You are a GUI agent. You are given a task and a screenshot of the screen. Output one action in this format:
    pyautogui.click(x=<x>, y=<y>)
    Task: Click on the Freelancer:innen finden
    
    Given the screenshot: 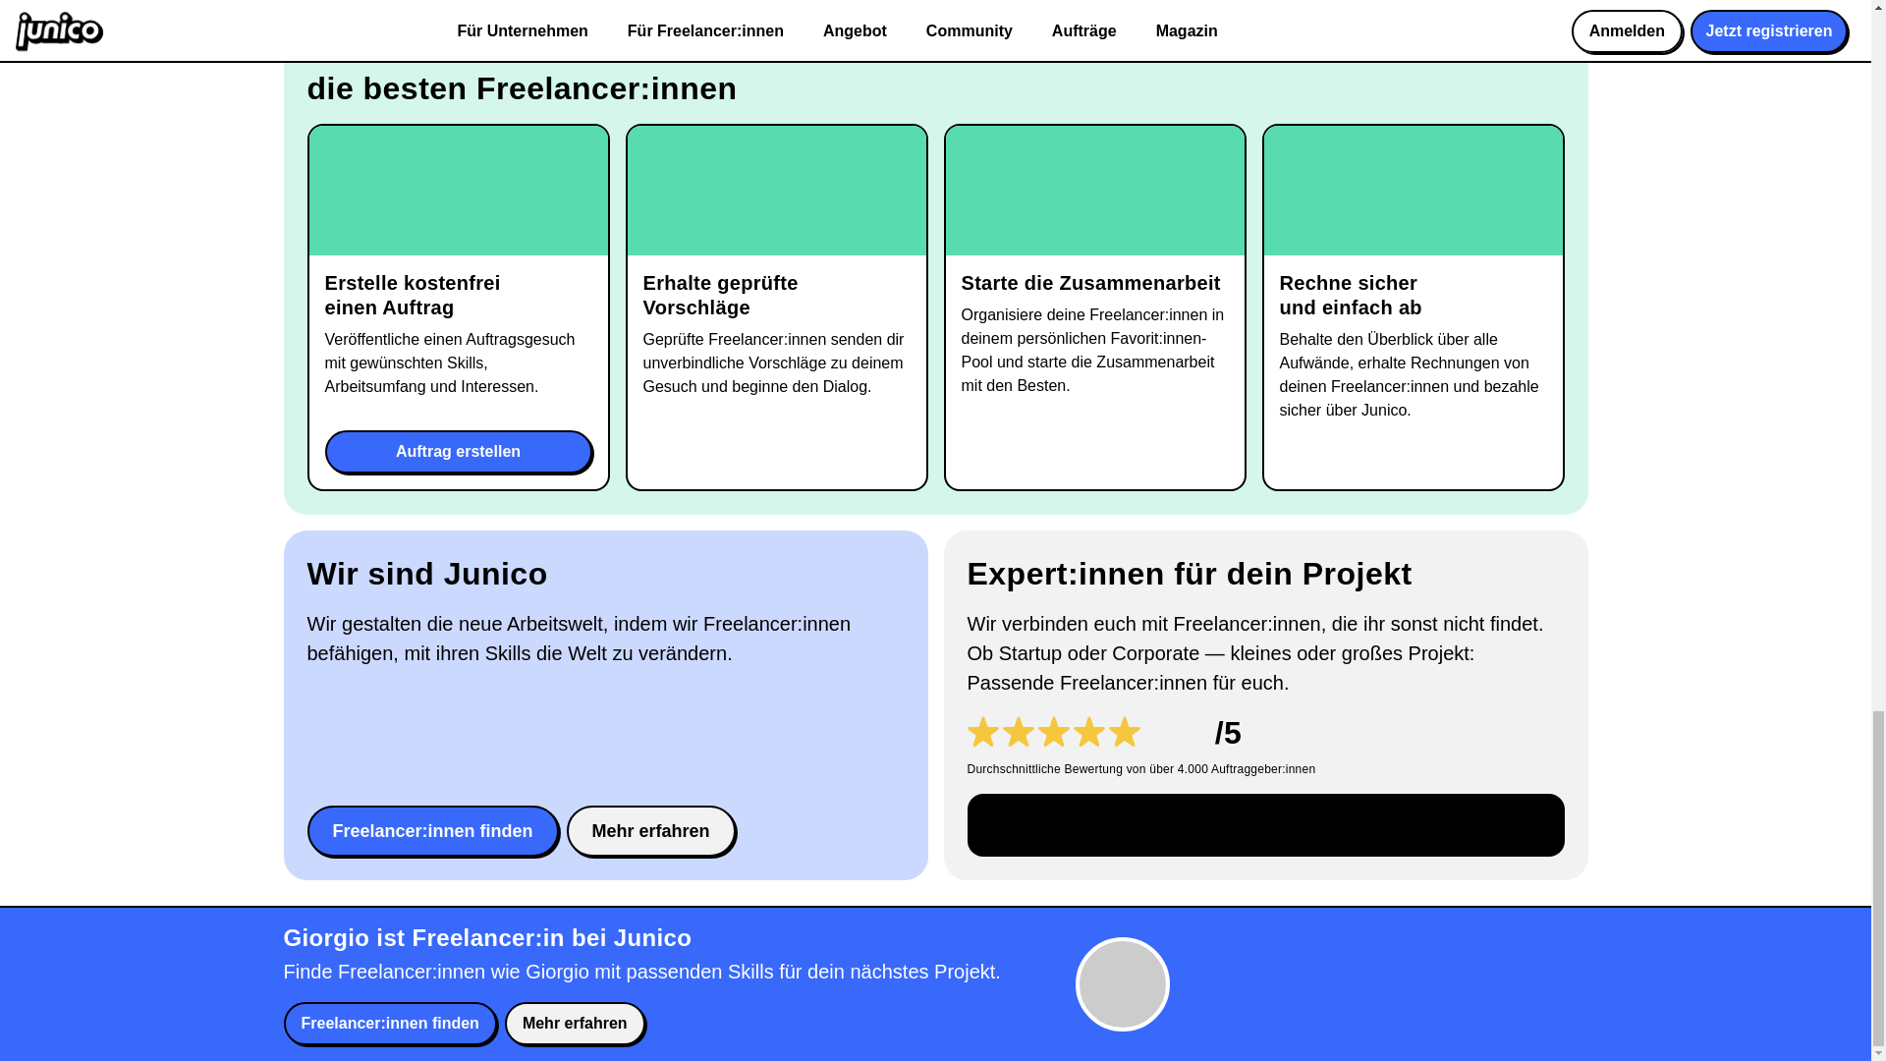 What is the action you would take?
    pyautogui.click(x=432, y=830)
    